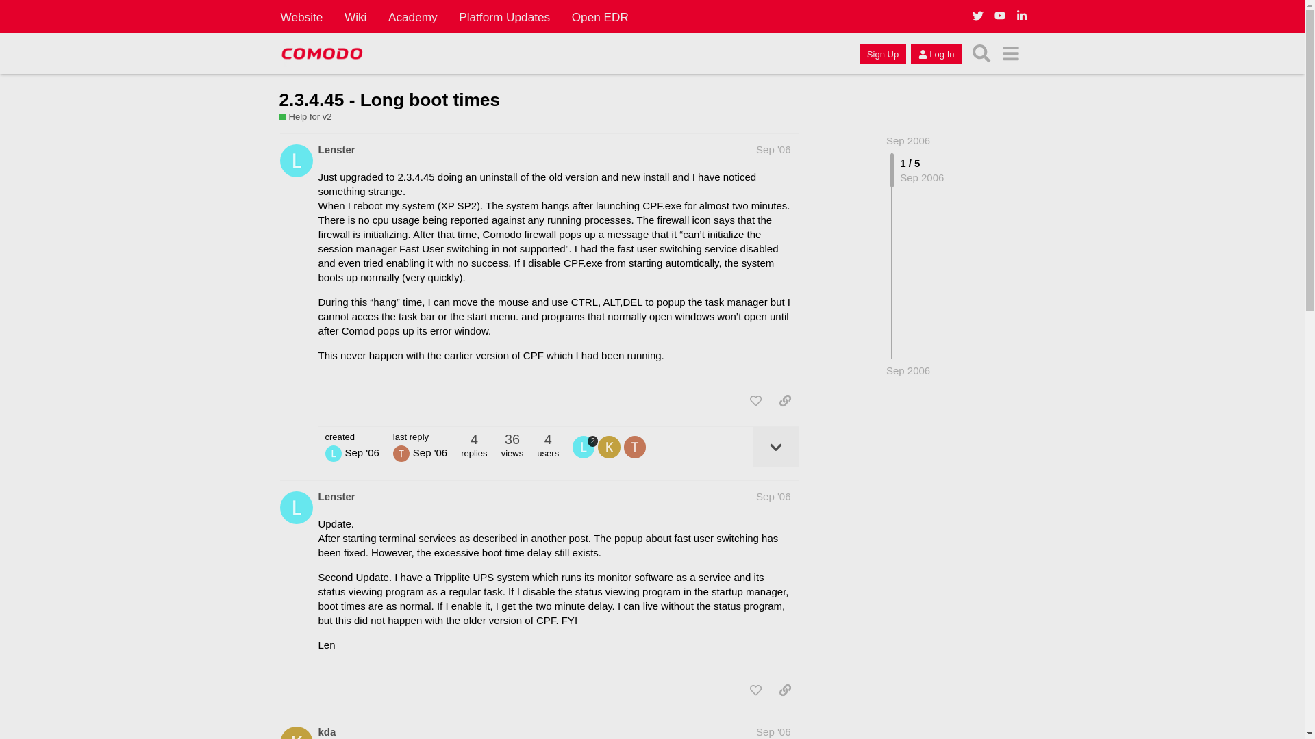 This screenshot has width=1315, height=739. Describe the element at coordinates (755, 401) in the screenshot. I see `like this post` at that location.